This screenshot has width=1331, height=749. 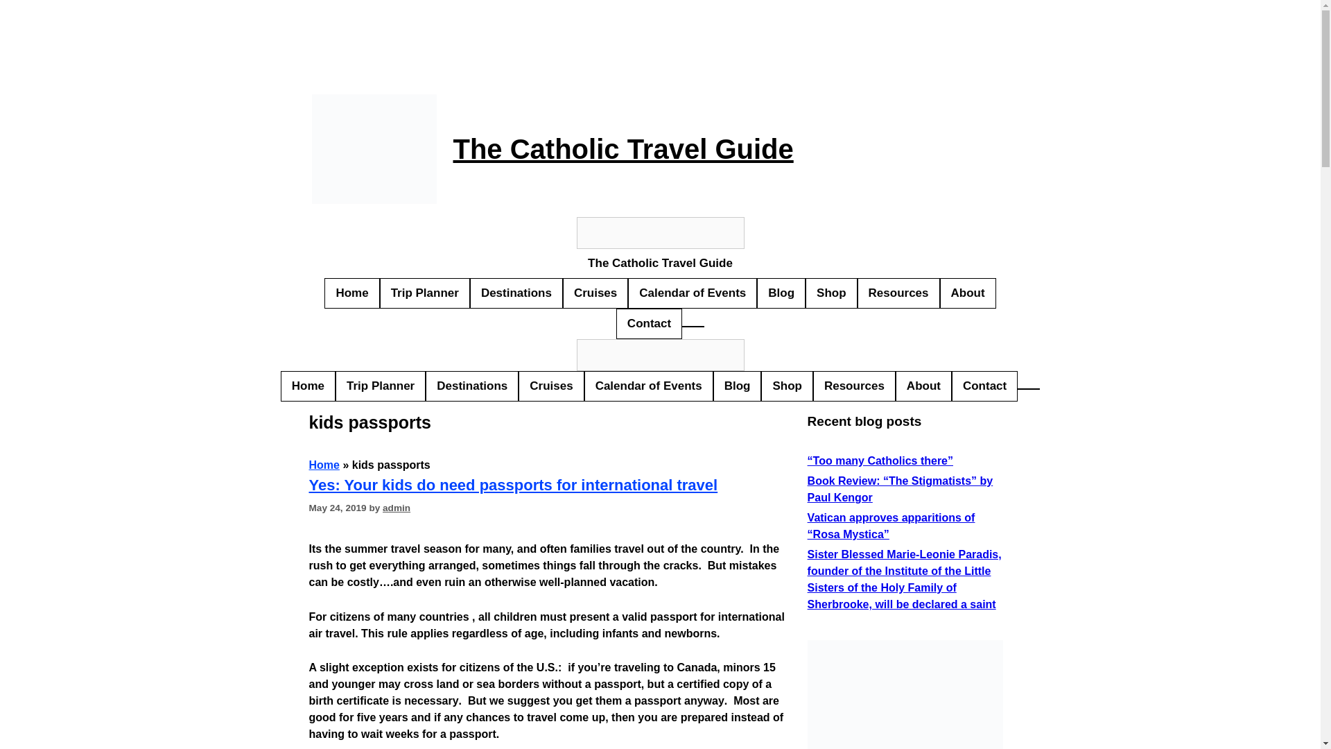 What do you see at coordinates (898, 293) in the screenshot?
I see `Resources` at bounding box center [898, 293].